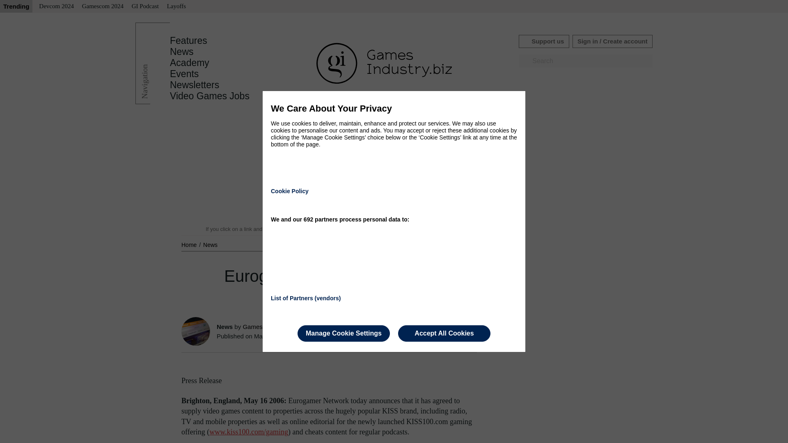 This screenshot has height=443, width=788. What do you see at coordinates (188, 41) in the screenshot?
I see `Features` at bounding box center [188, 41].